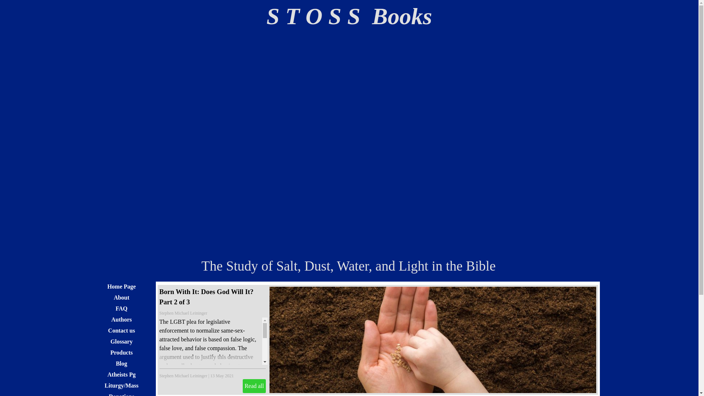 The height and width of the screenshot is (396, 704). Describe the element at coordinates (121, 364) in the screenshot. I see `Blog` at that location.